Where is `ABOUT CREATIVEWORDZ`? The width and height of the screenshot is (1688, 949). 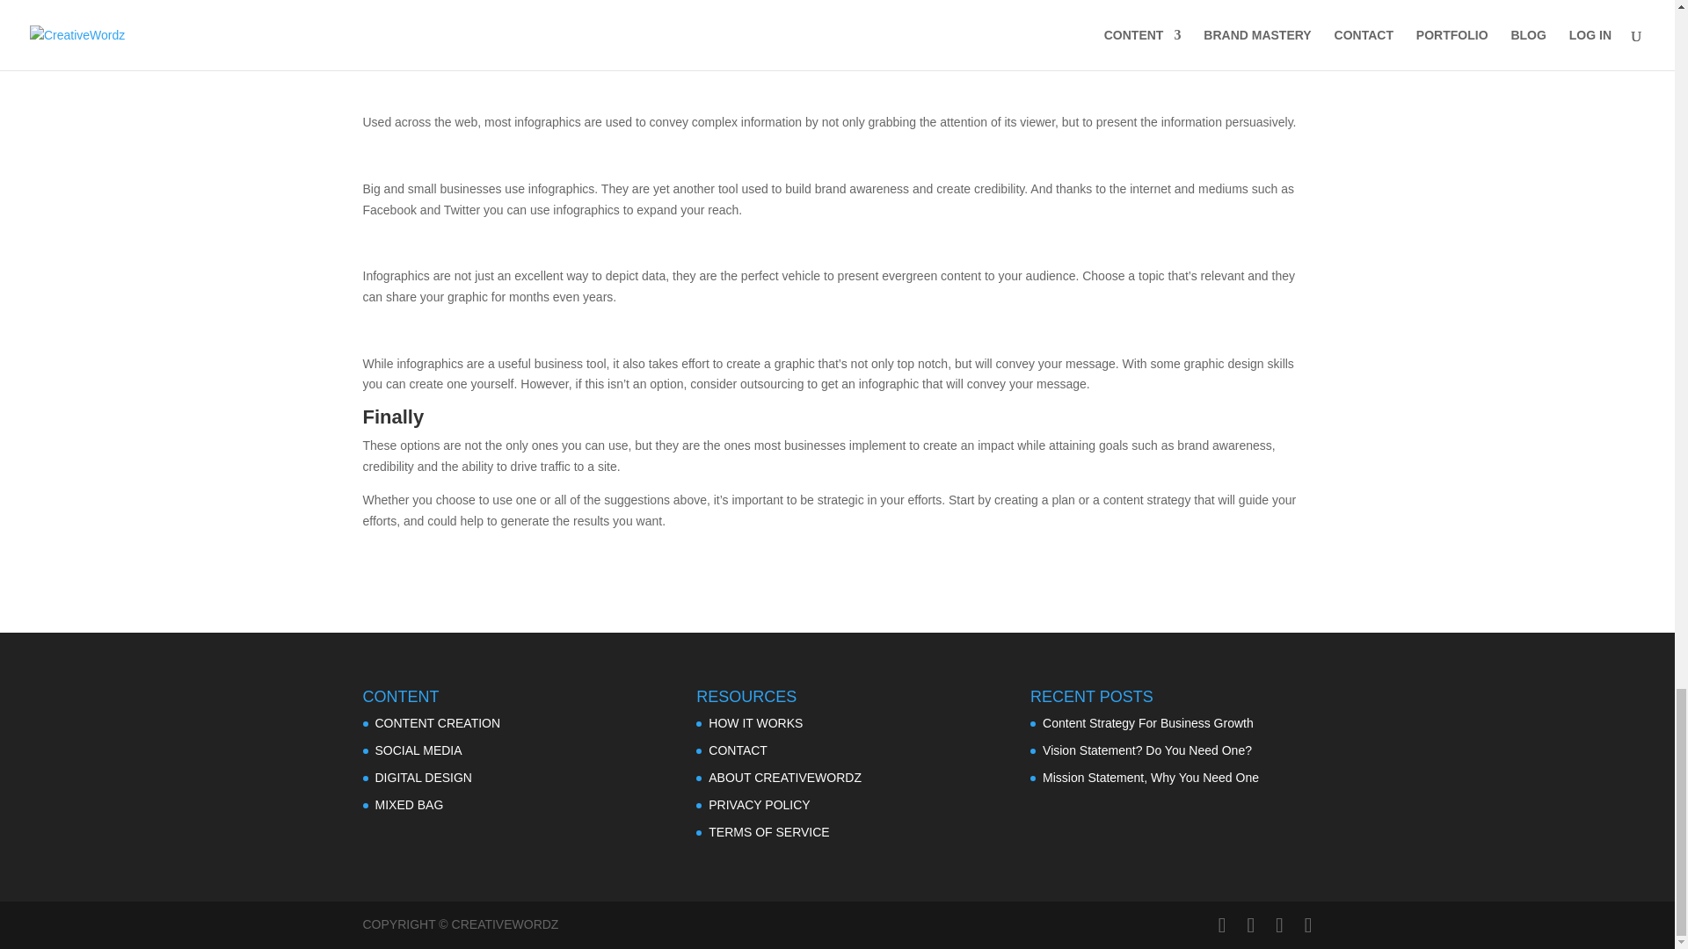
ABOUT CREATIVEWORDZ is located at coordinates (784, 777).